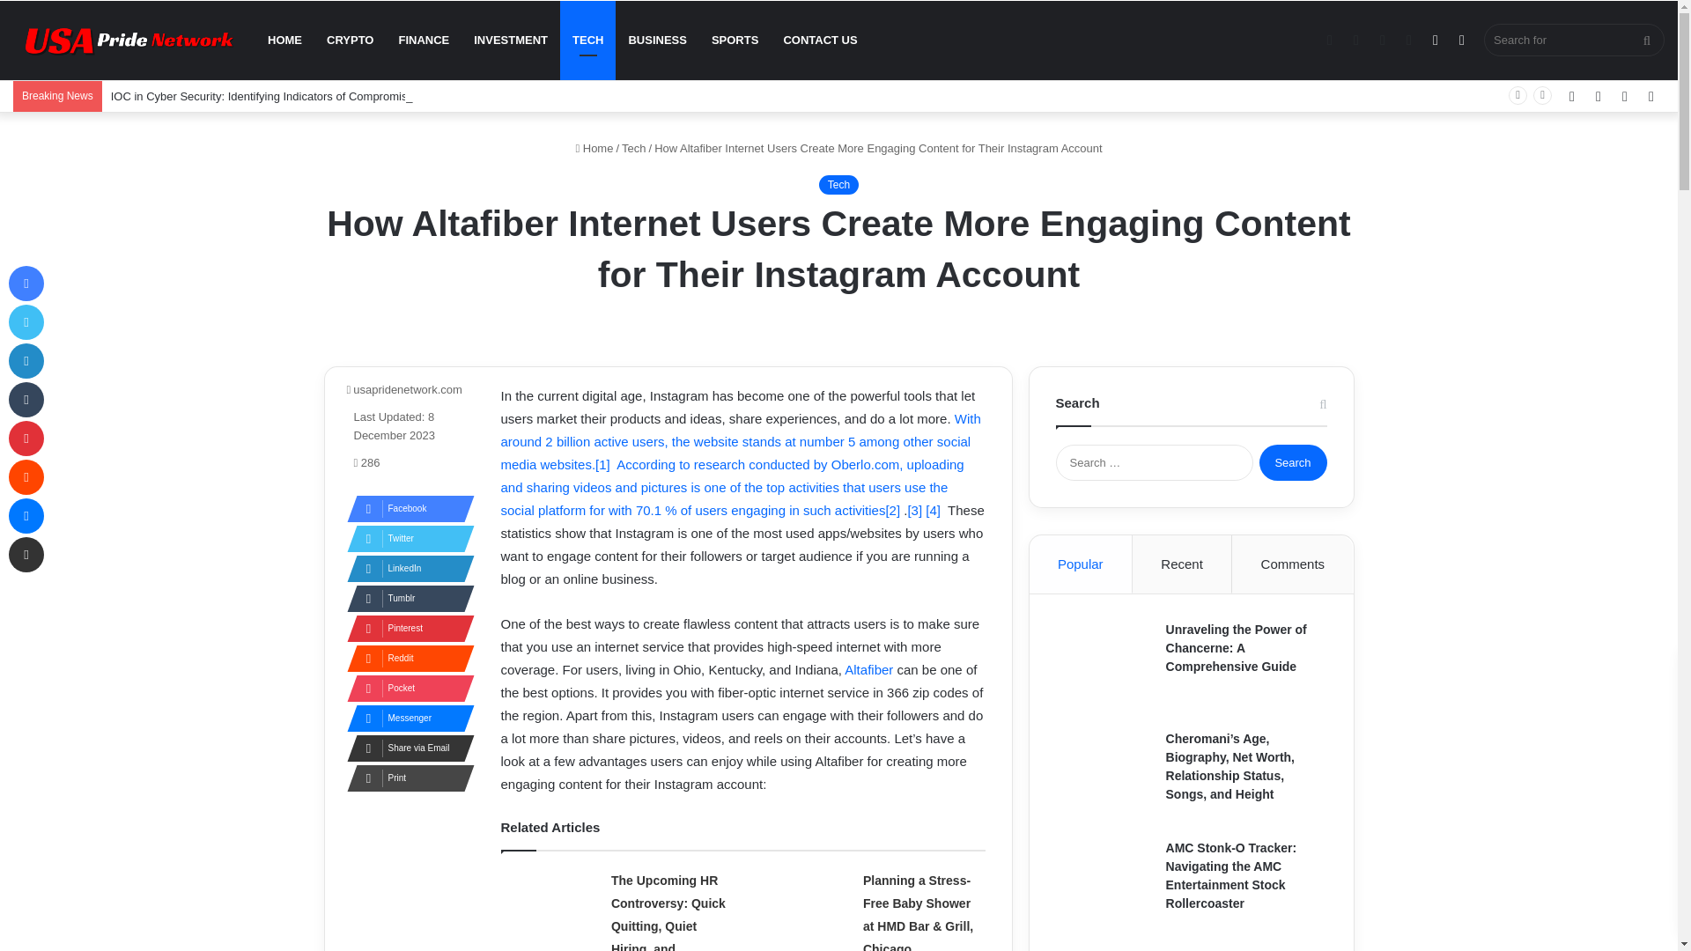  Describe the element at coordinates (819, 41) in the screenshot. I see `CONTACT US` at that location.